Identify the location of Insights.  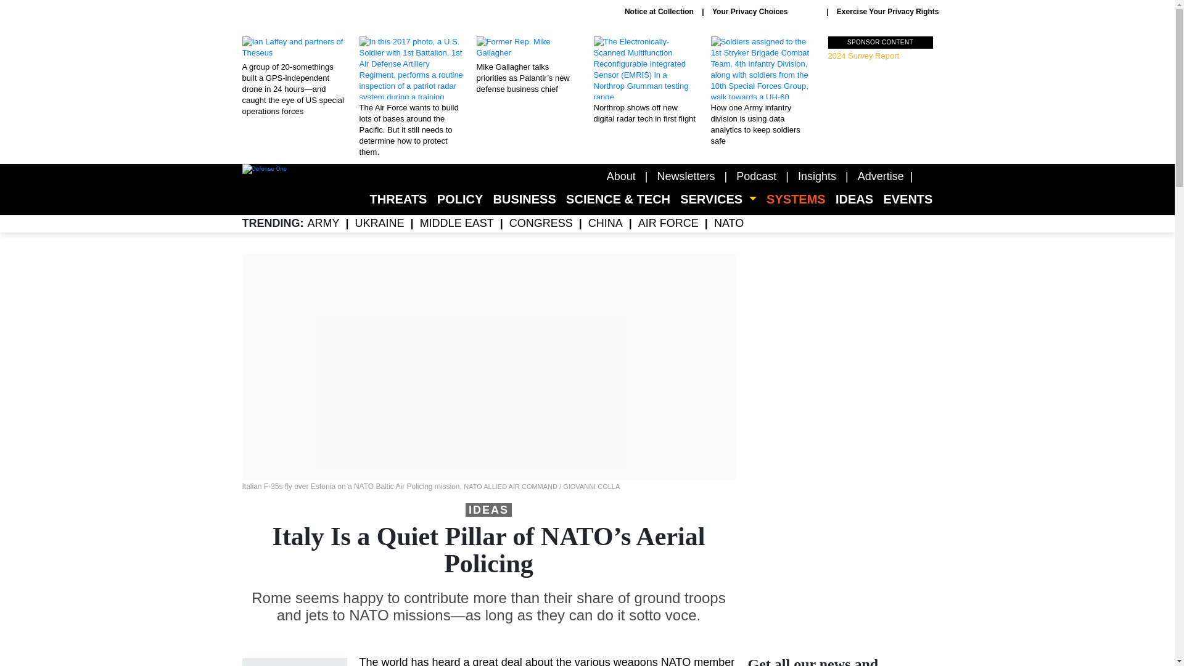
(816, 176).